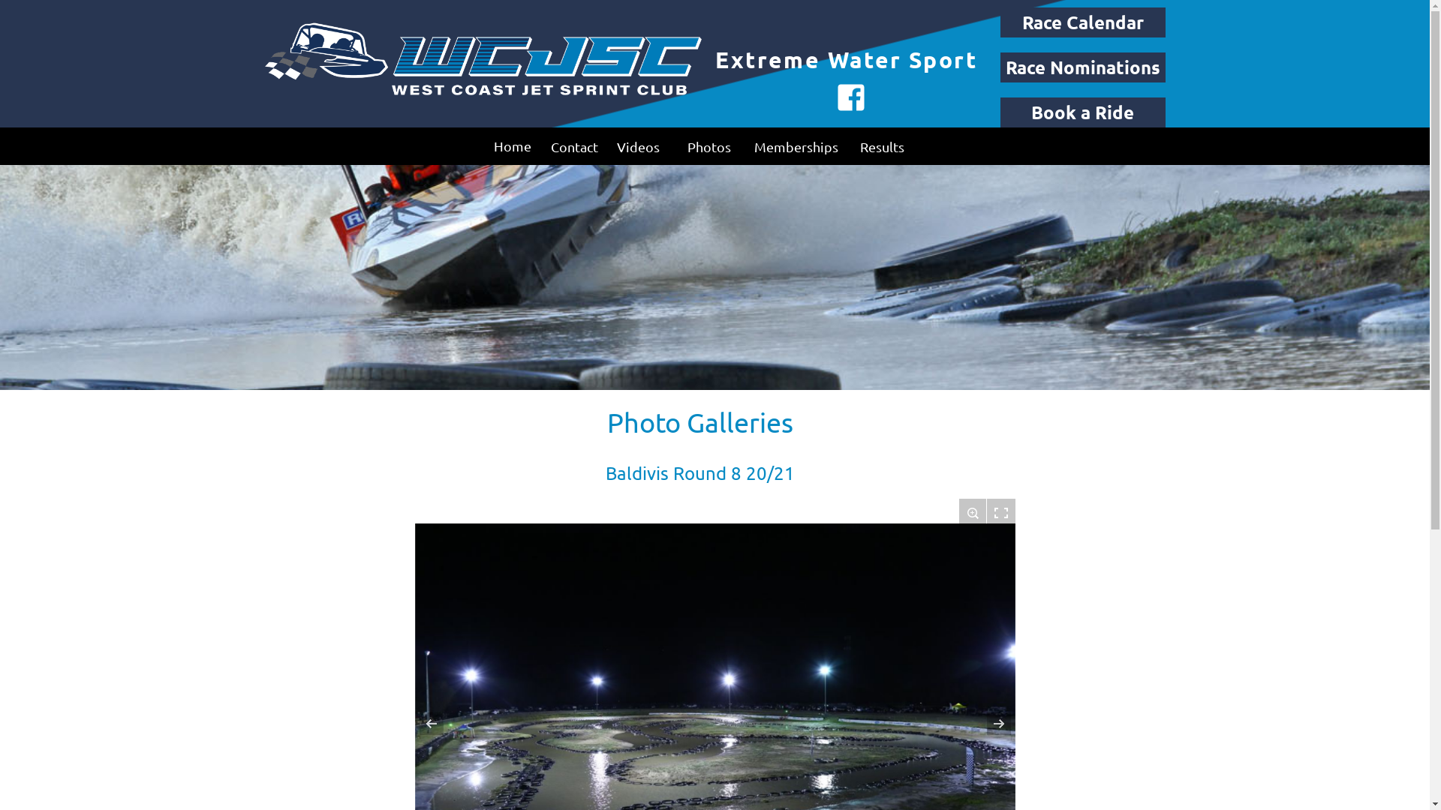  What do you see at coordinates (1082, 112) in the screenshot?
I see `Book a Ride` at bounding box center [1082, 112].